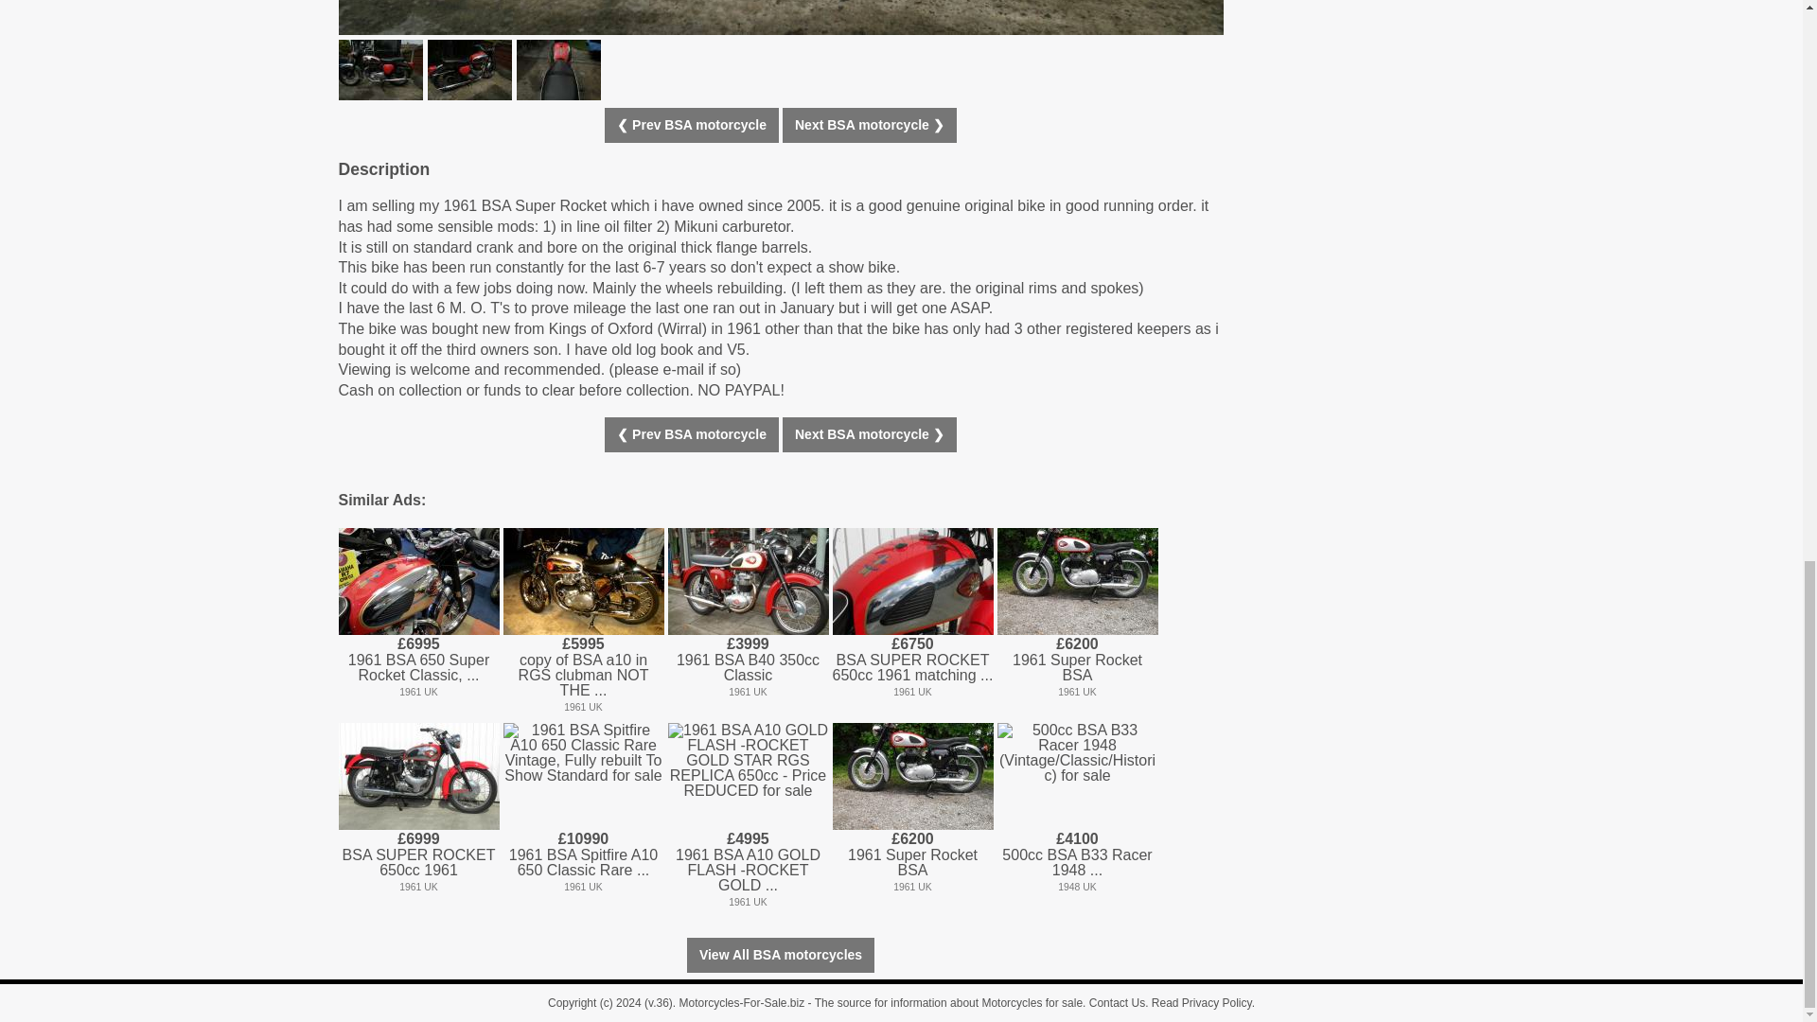  I want to click on Next BSA motorcycle, so click(870, 125).